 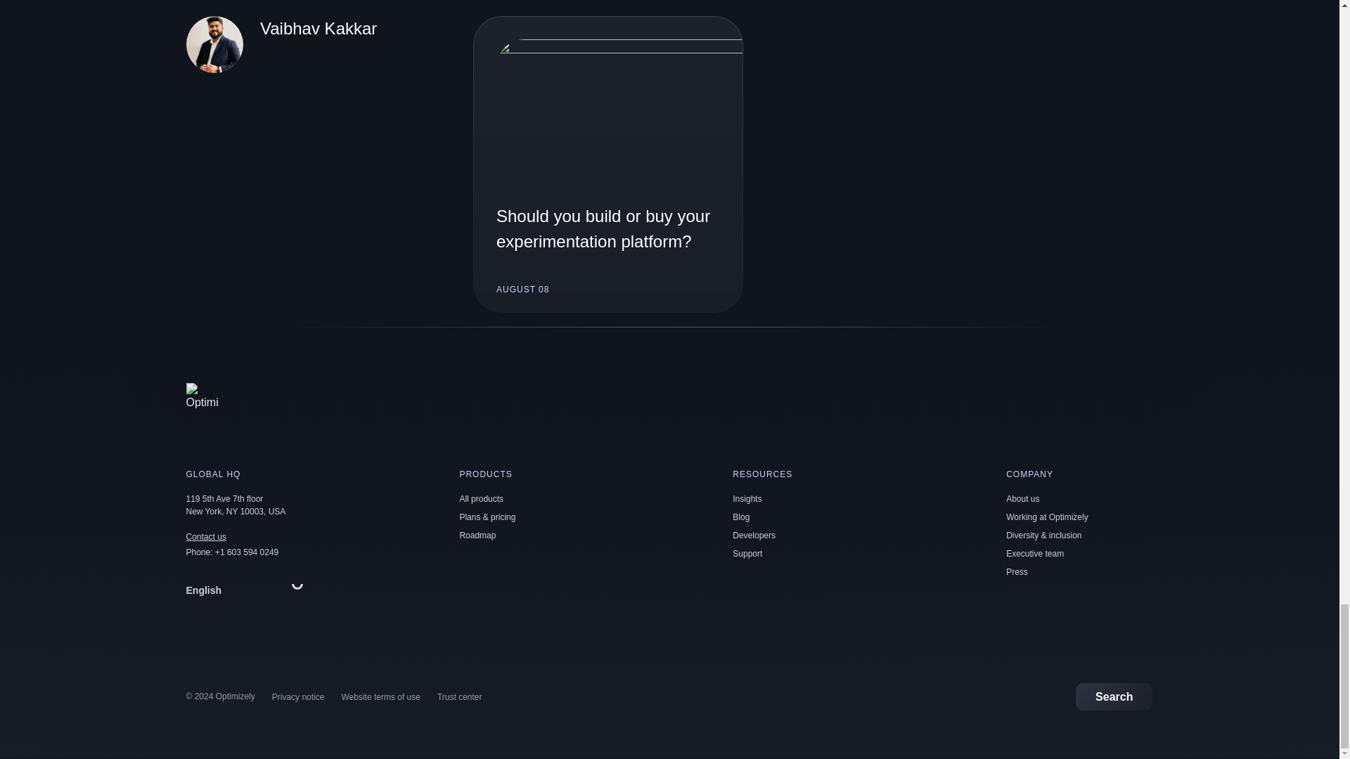 I want to click on Working at Optimizely, so click(x=1046, y=517).